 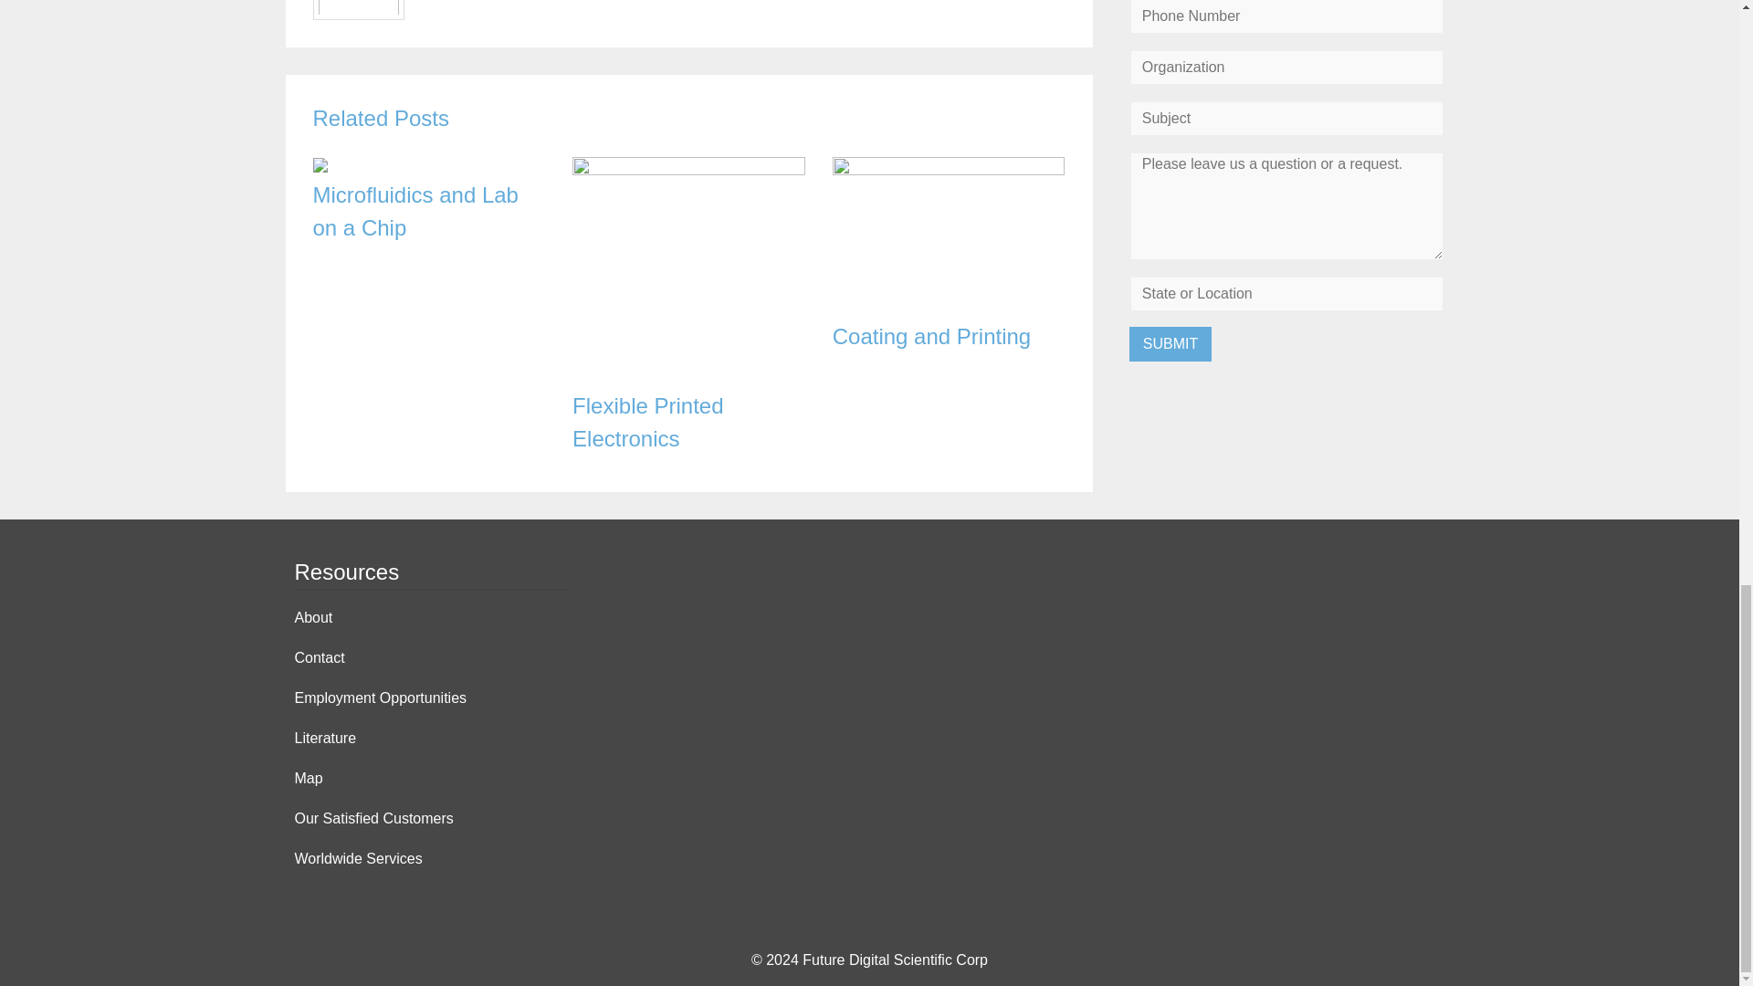 I want to click on Microfluidics and Lab on a Chip, so click(x=415, y=211).